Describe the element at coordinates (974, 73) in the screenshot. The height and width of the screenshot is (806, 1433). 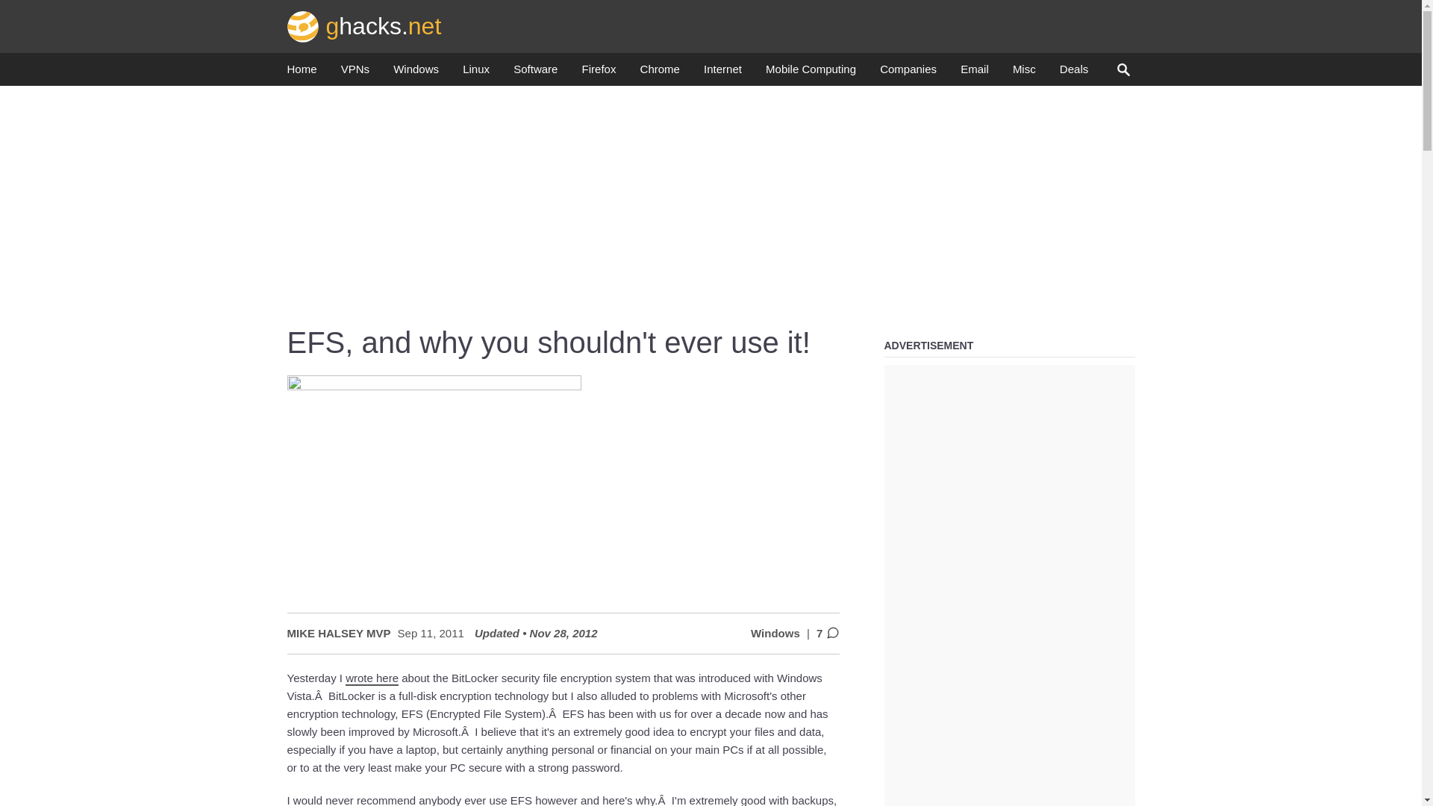
I see `Email` at that location.